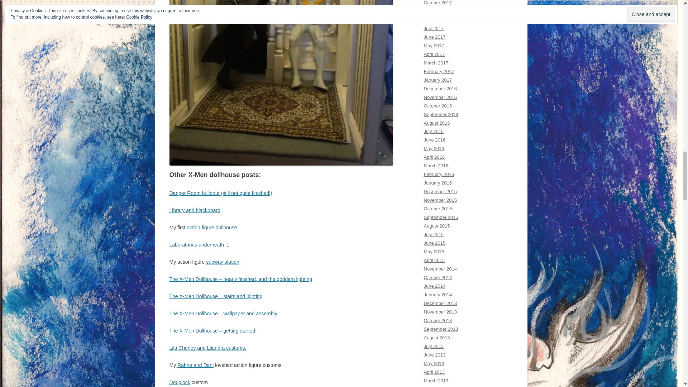 The width and height of the screenshot is (688, 387). What do you see at coordinates (223, 262) in the screenshot?
I see `subway station` at bounding box center [223, 262].